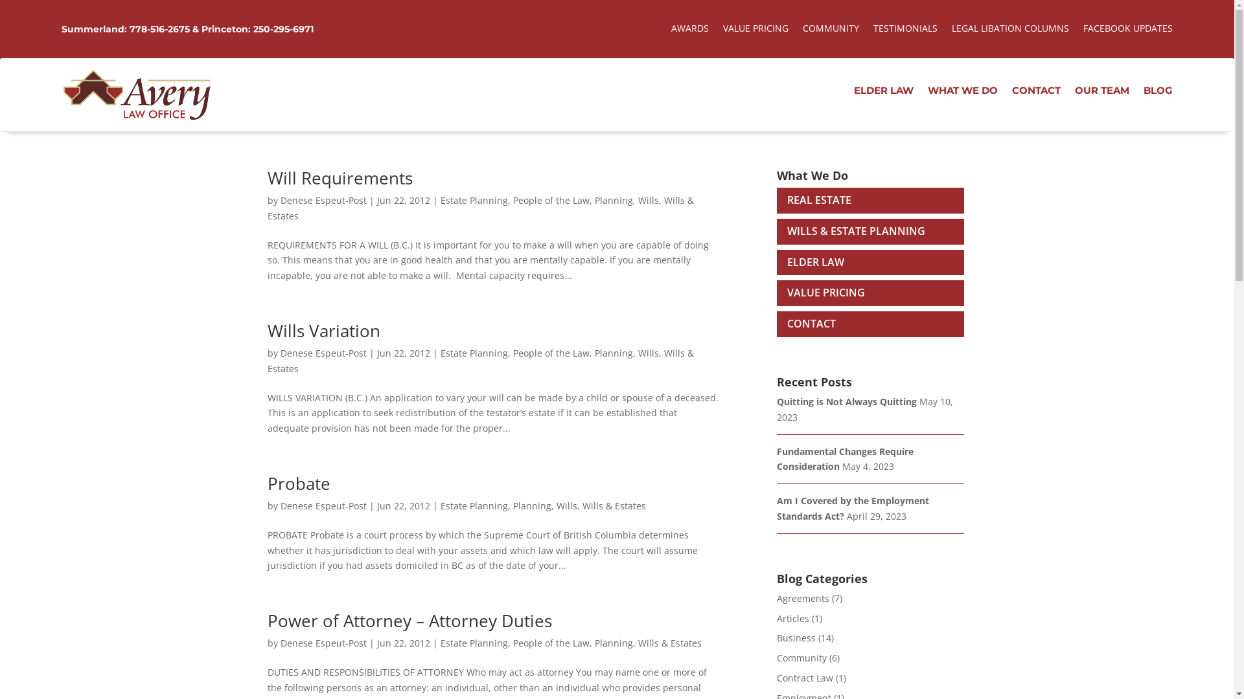 The width and height of the screenshot is (1244, 699). I want to click on Estate Planning, so click(474, 643).